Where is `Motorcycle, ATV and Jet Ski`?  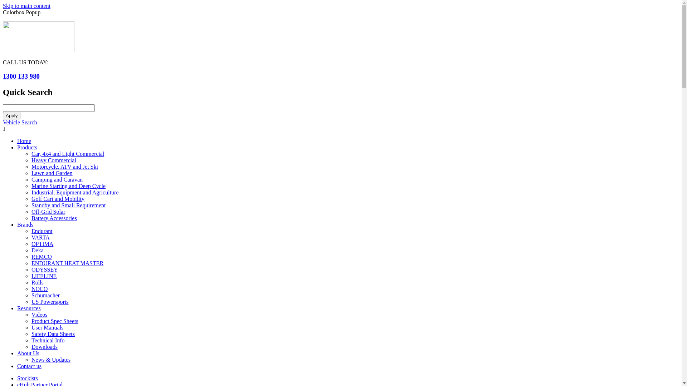
Motorcycle, ATV and Jet Ski is located at coordinates (65, 167).